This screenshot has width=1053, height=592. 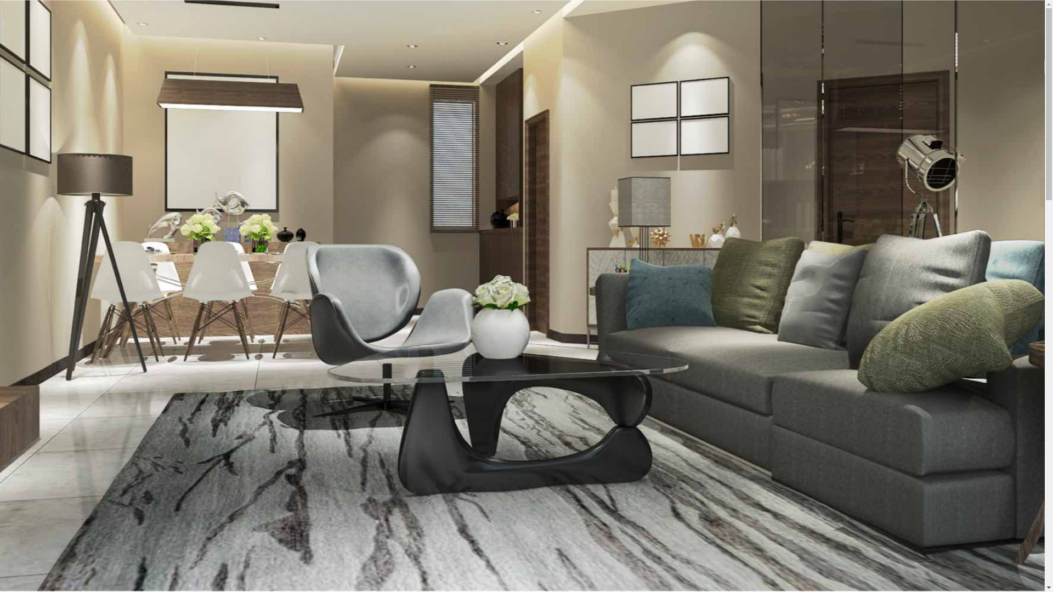 What do you see at coordinates (3, 80) in the screenshot?
I see `Facebook` at bounding box center [3, 80].